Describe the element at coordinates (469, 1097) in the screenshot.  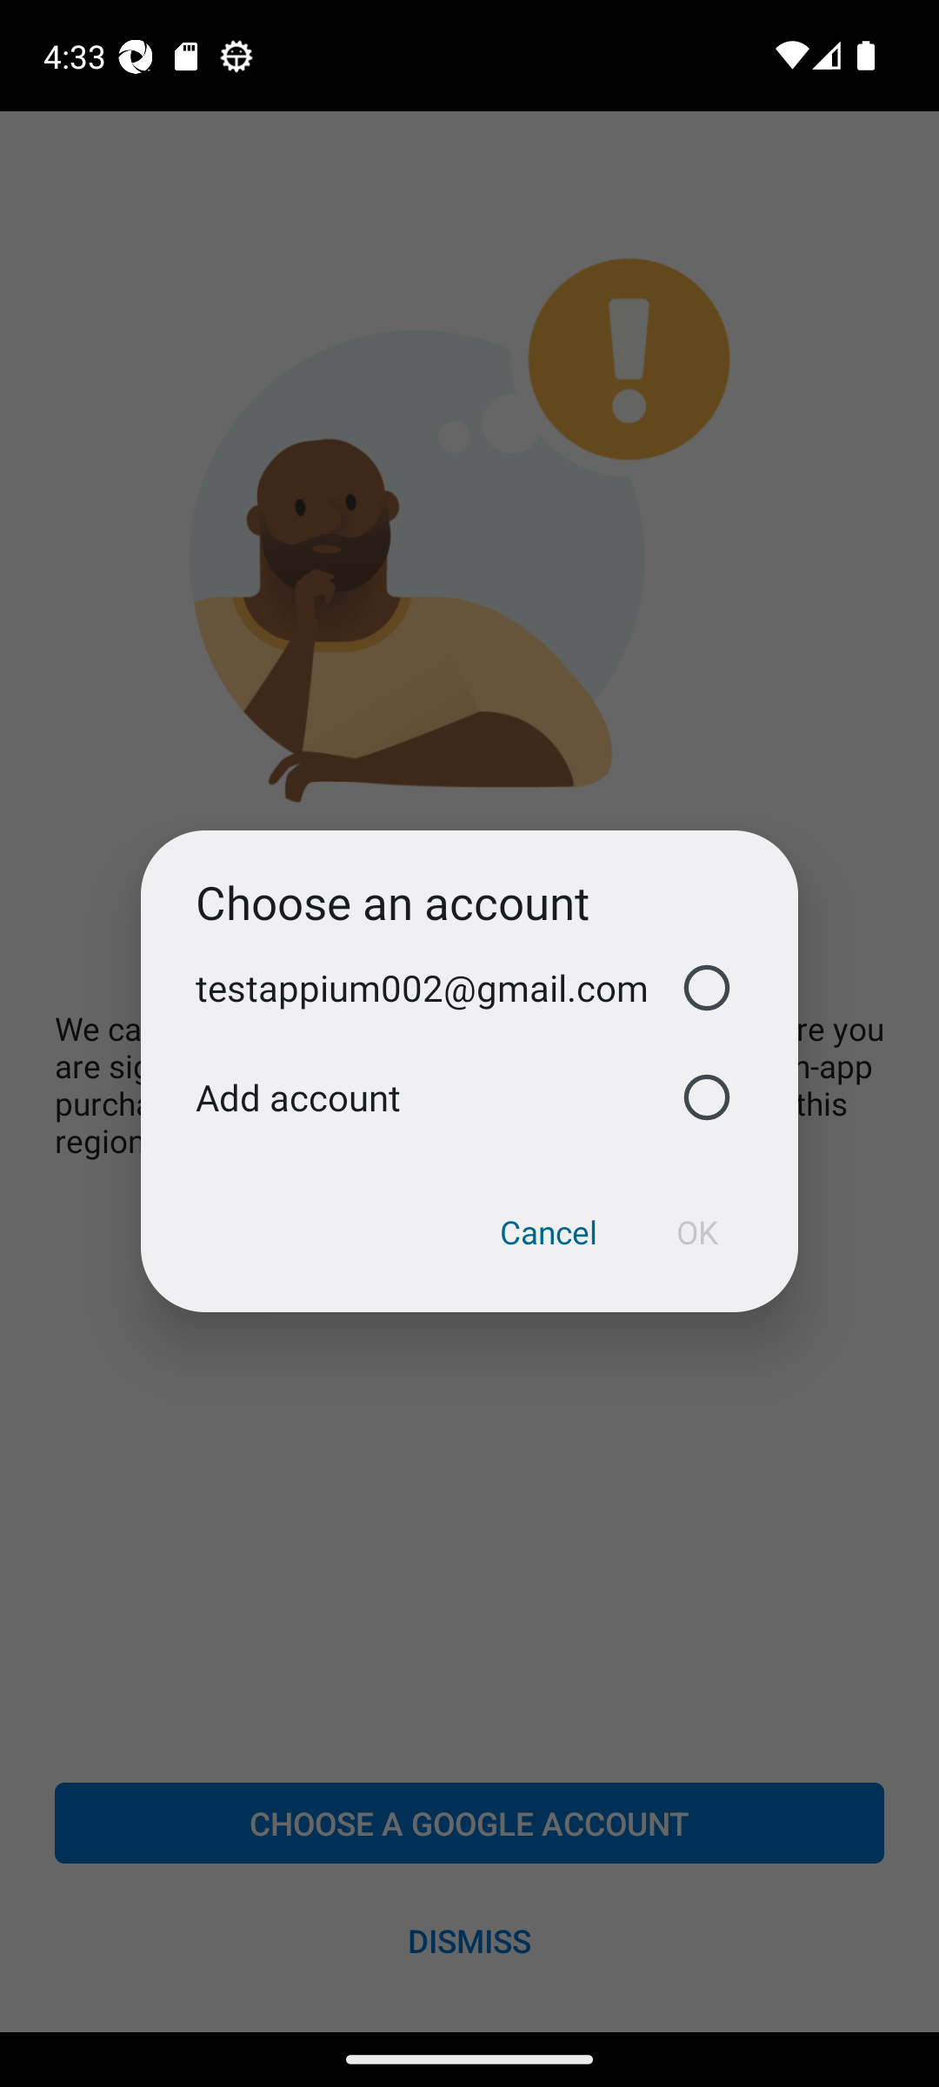
I see `Add account` at that location.